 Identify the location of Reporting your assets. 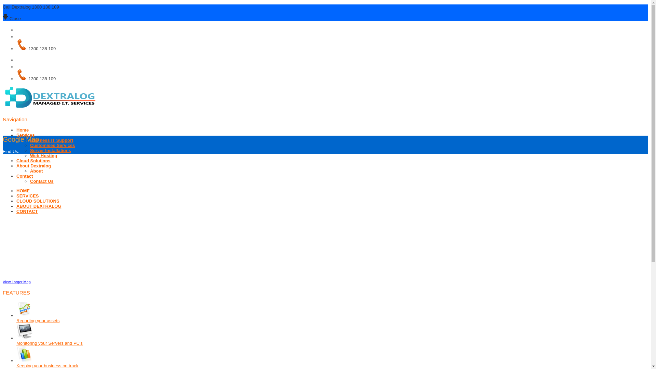
(38, 320).